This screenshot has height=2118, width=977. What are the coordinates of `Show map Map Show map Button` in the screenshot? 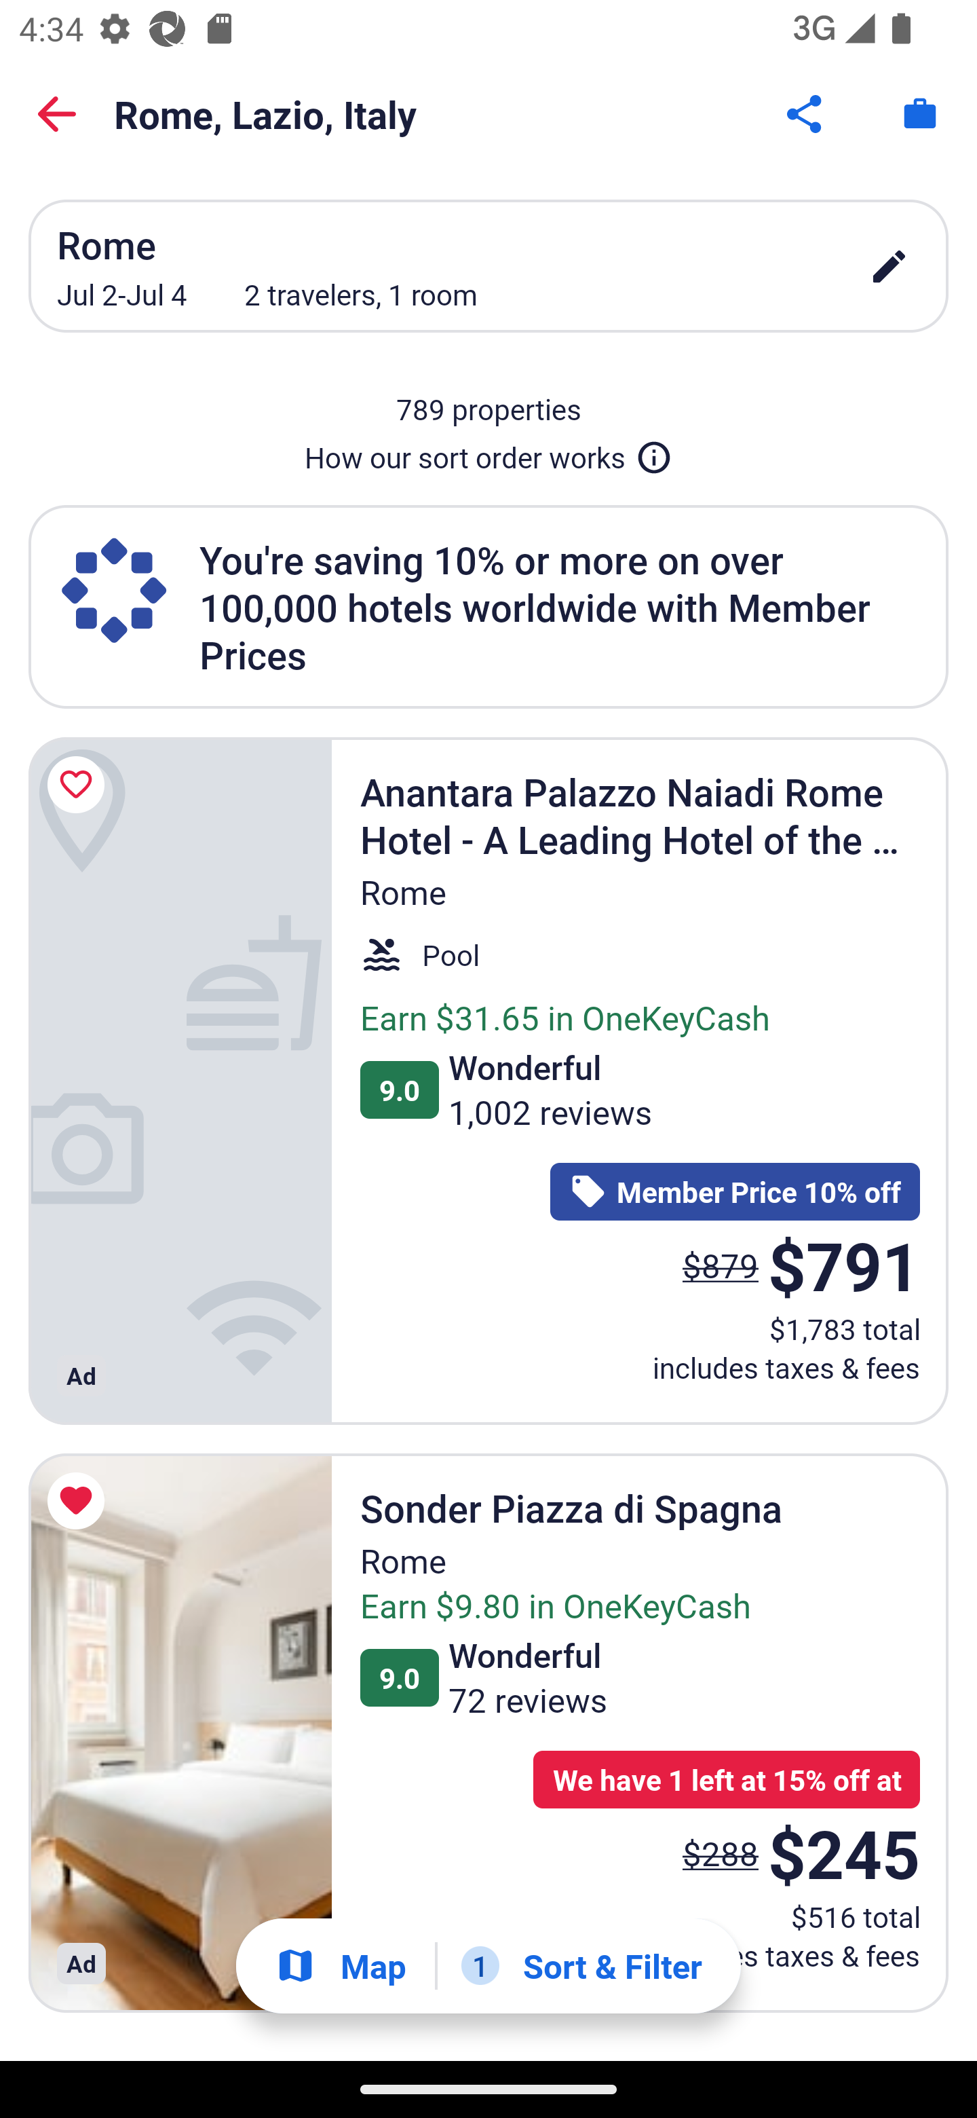 It's located at (341, 1966).